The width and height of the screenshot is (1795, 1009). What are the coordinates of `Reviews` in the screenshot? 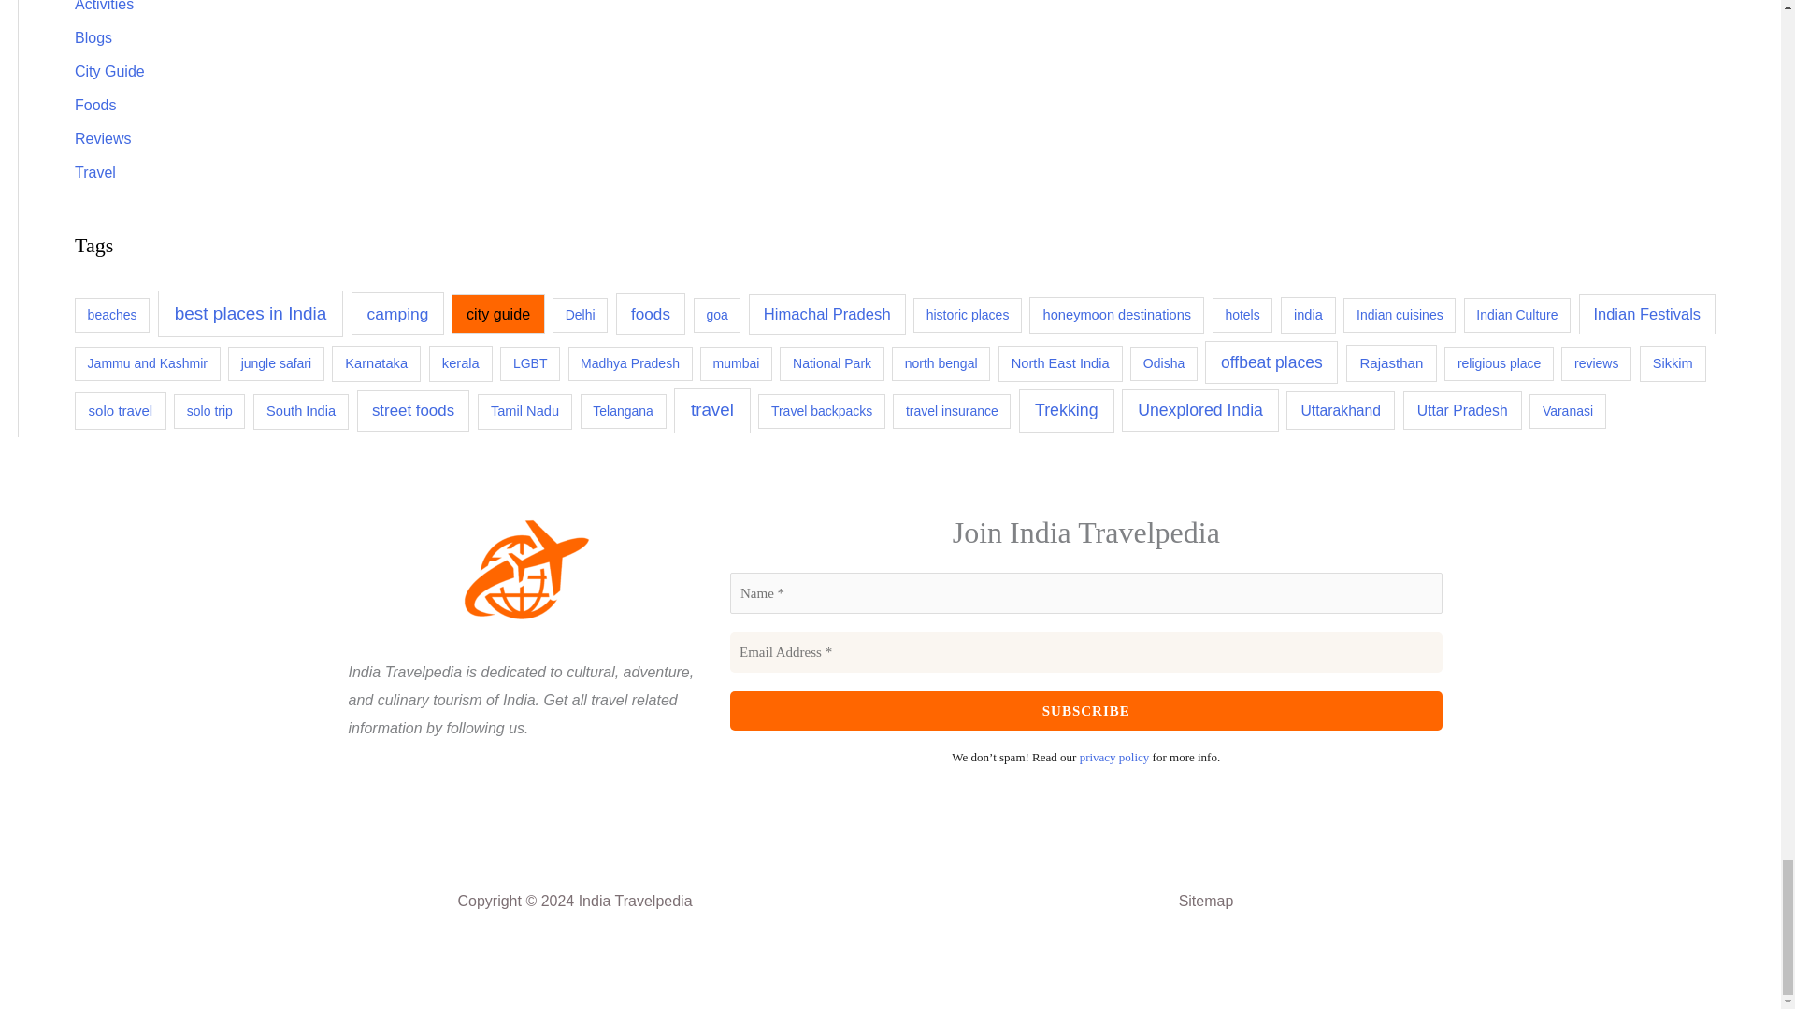 It's located at (103, 138).